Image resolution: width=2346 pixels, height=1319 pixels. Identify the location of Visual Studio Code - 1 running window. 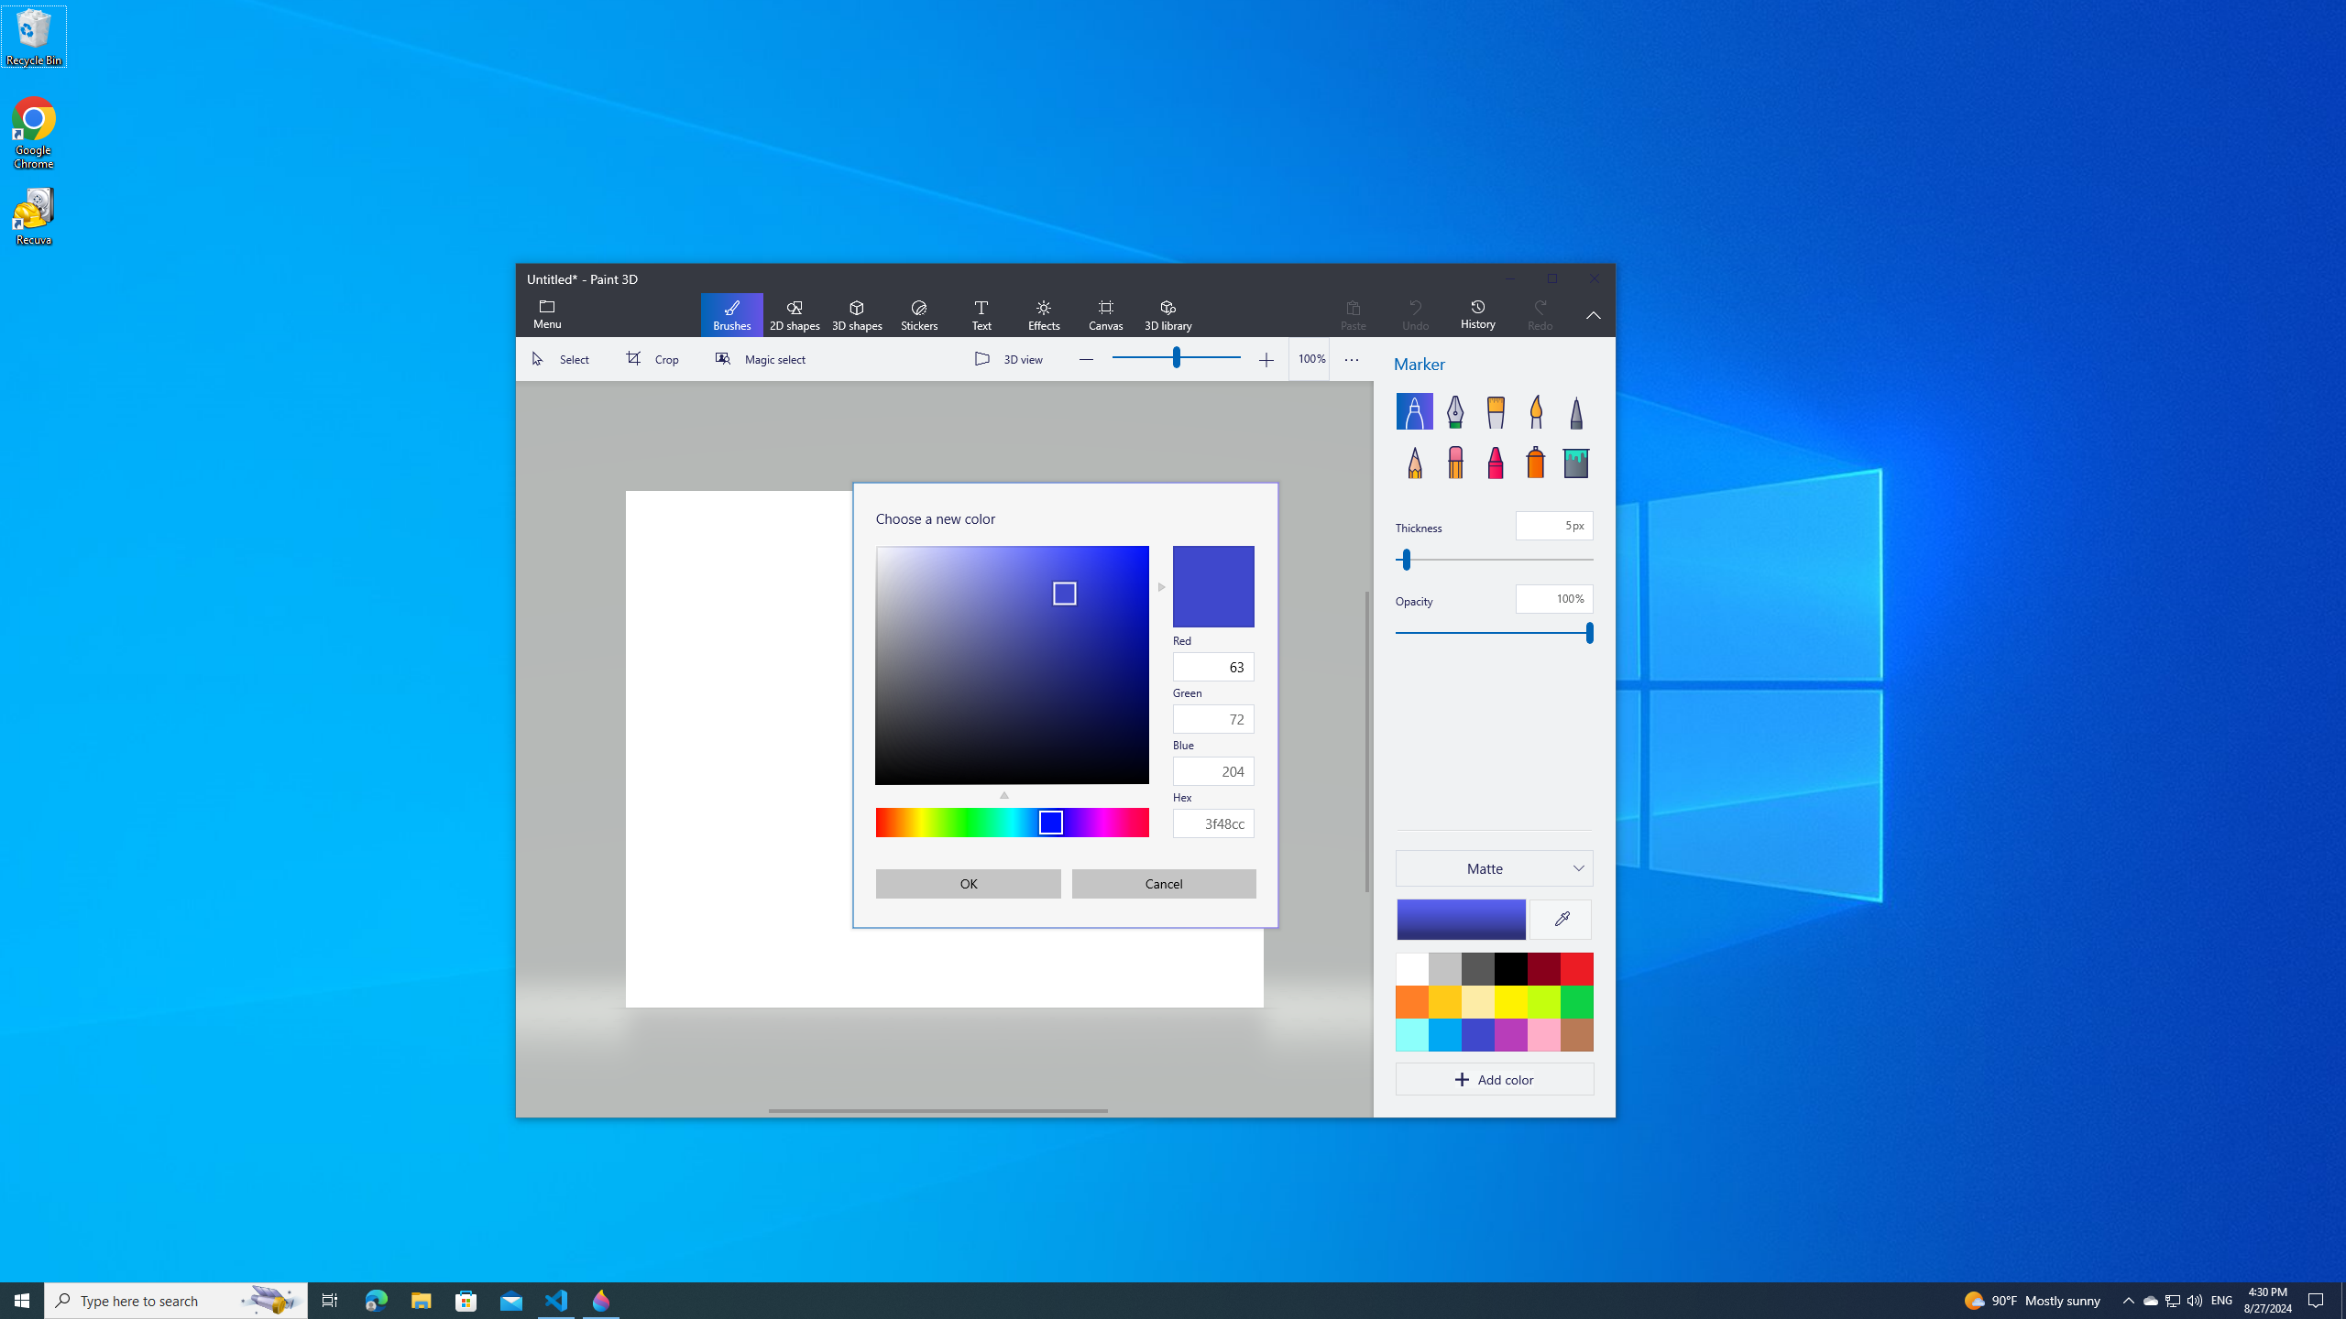
(557, 1301).